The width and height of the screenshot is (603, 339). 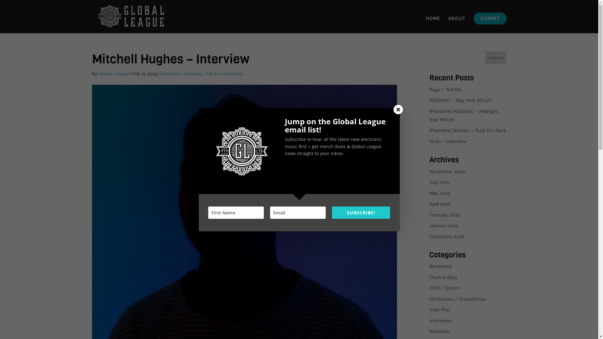 What do you see at coordinates (440, 321) in the screenshot?
I see `Interviews` at bounding box center [440, 321].